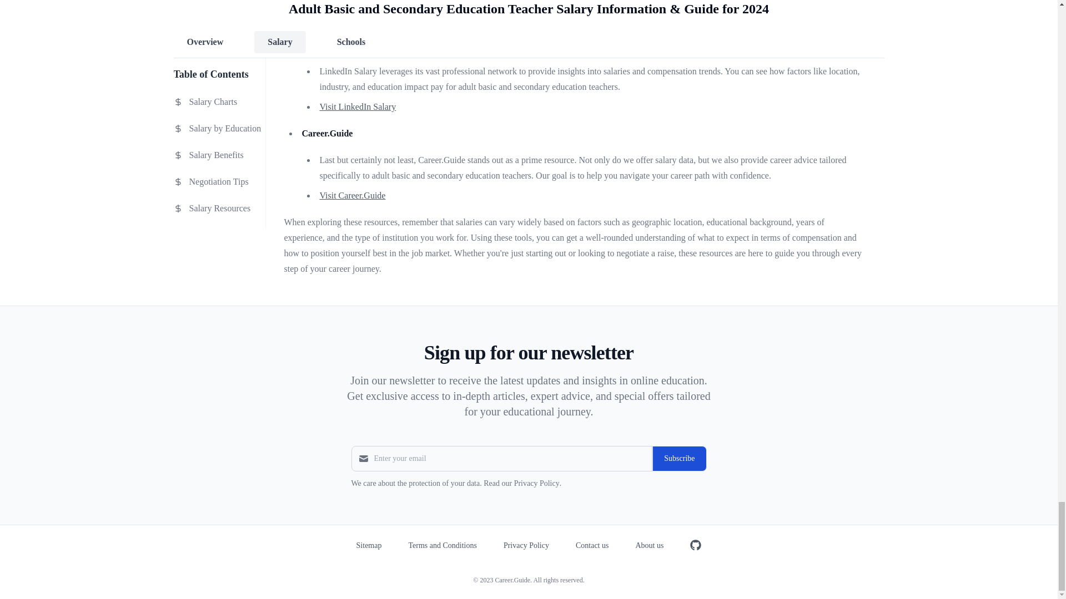  What do you see at coordinates (649, 546) in the screenshot?
I see `About us` at bounding box center [649, 546].